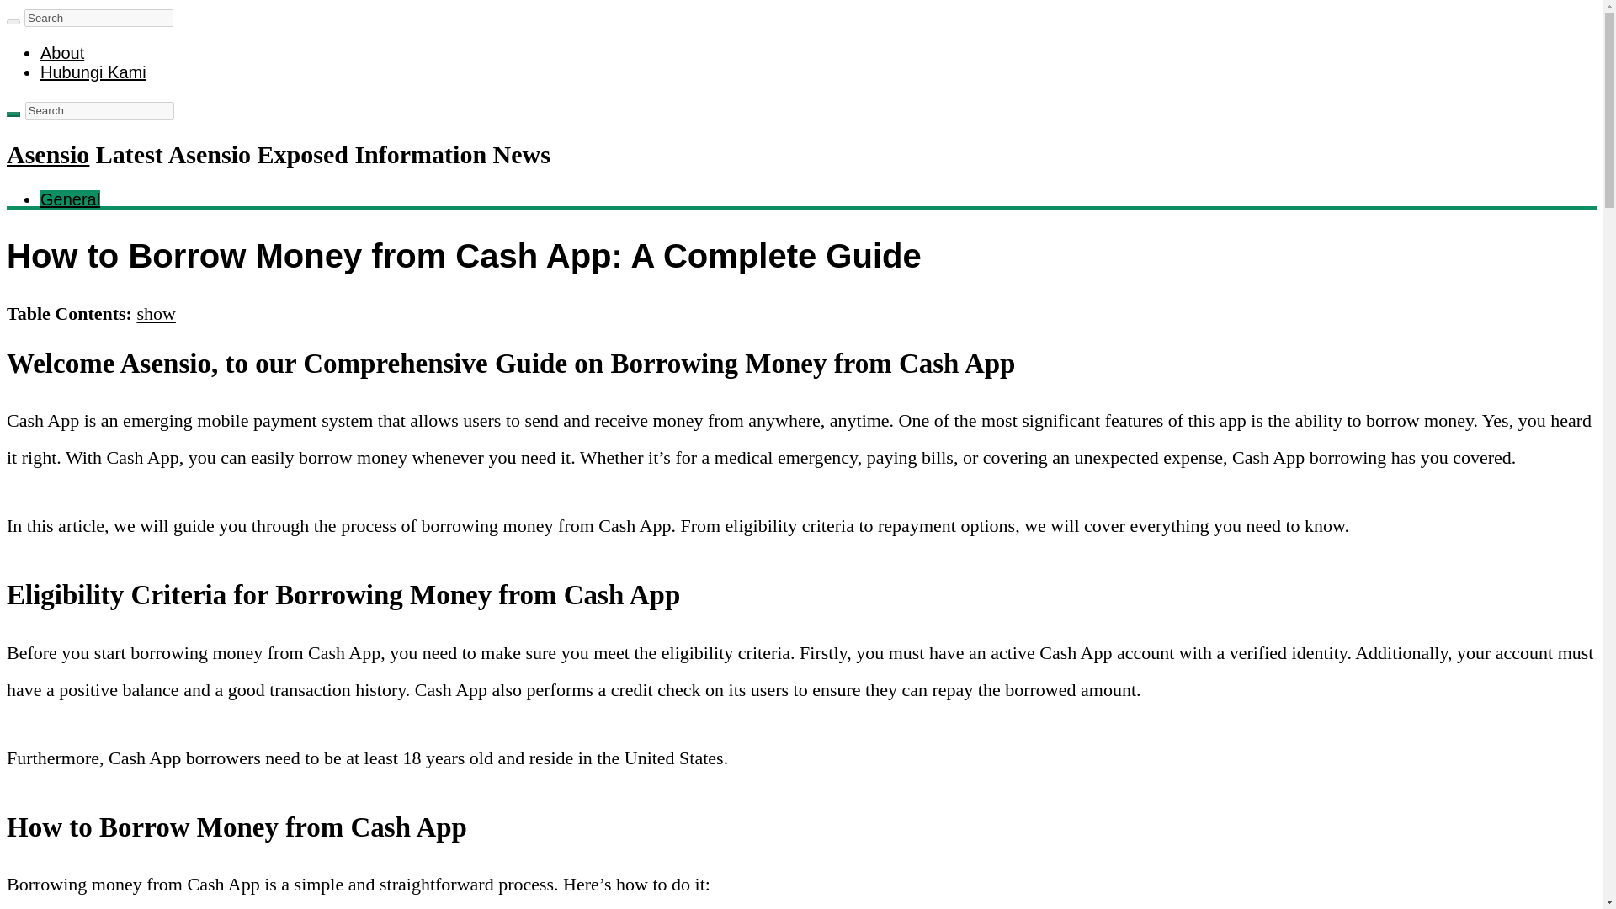  Describe the element at coordinates (98, 18) in the screenshot. I see `Search` at that location.